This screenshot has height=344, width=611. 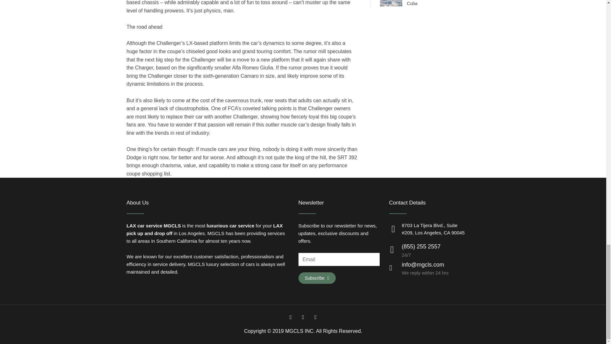 What do you see at coordinates (196, 264) in the screenshot?
I see `Mike G California Limousine Service` at bounding box center [196, 264].